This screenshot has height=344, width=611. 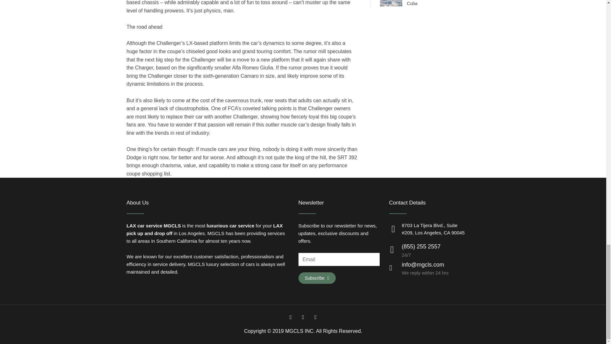 What do you see at coordinates (196, 264) in the screenshot?
I see `Mike G California Limousine Service` at bounding box center [196, 264].